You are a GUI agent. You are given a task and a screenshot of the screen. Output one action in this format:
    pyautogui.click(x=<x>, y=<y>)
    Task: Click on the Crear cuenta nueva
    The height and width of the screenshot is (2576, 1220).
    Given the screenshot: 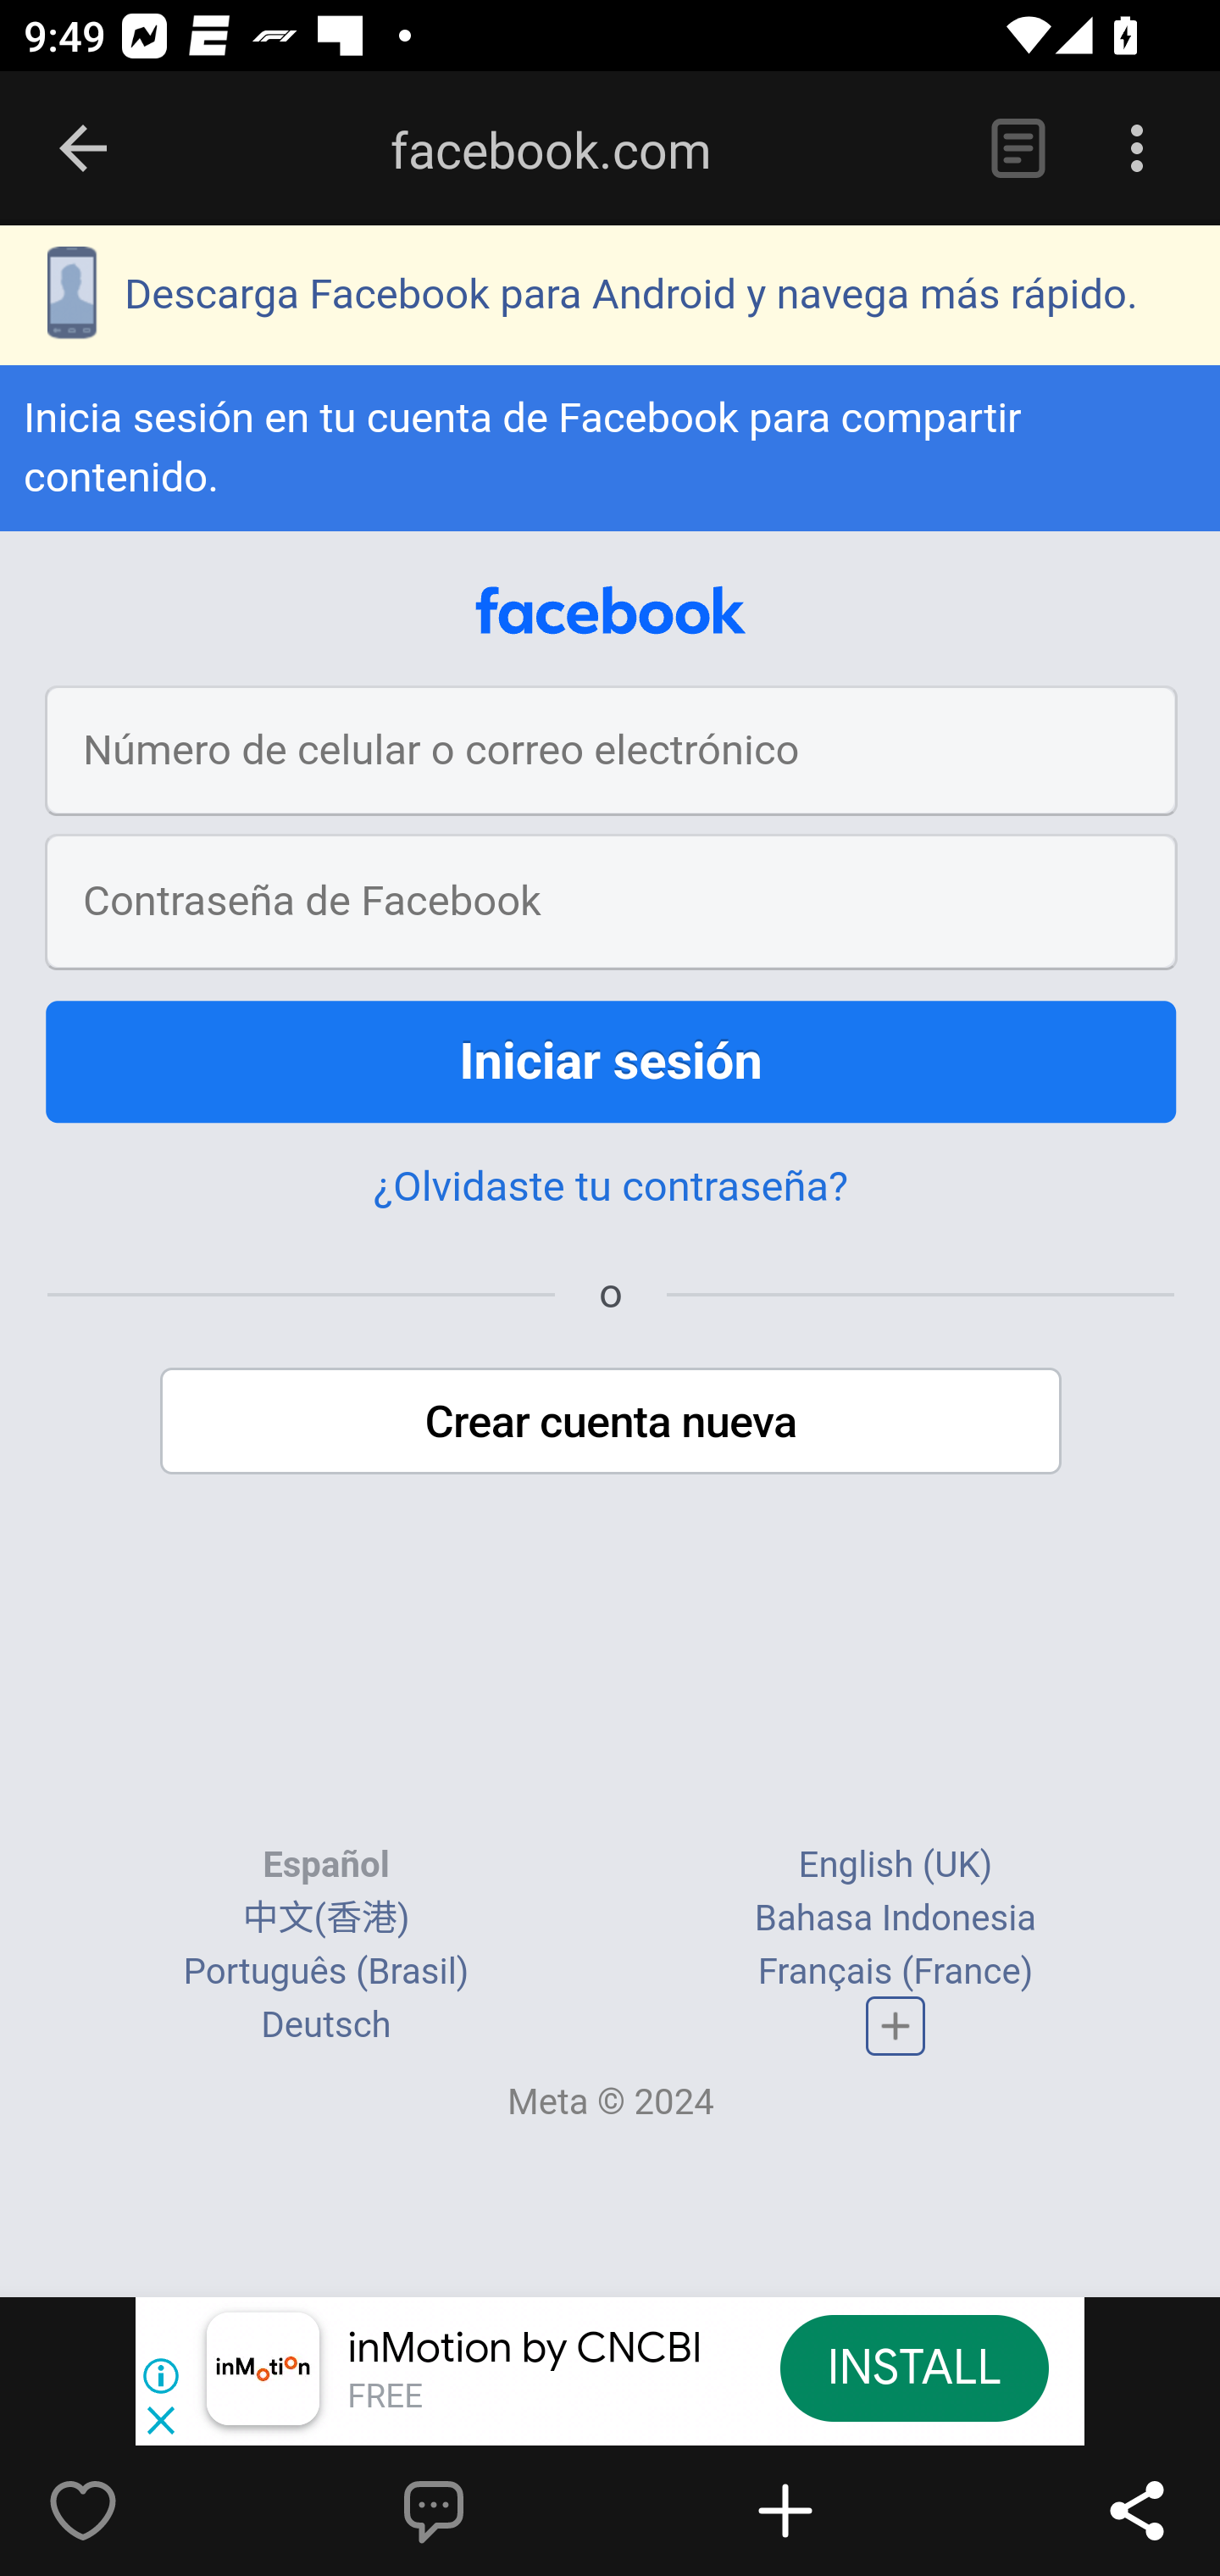 What is the action you would take?
    pyautogui.click(x=612, y=1423)
    